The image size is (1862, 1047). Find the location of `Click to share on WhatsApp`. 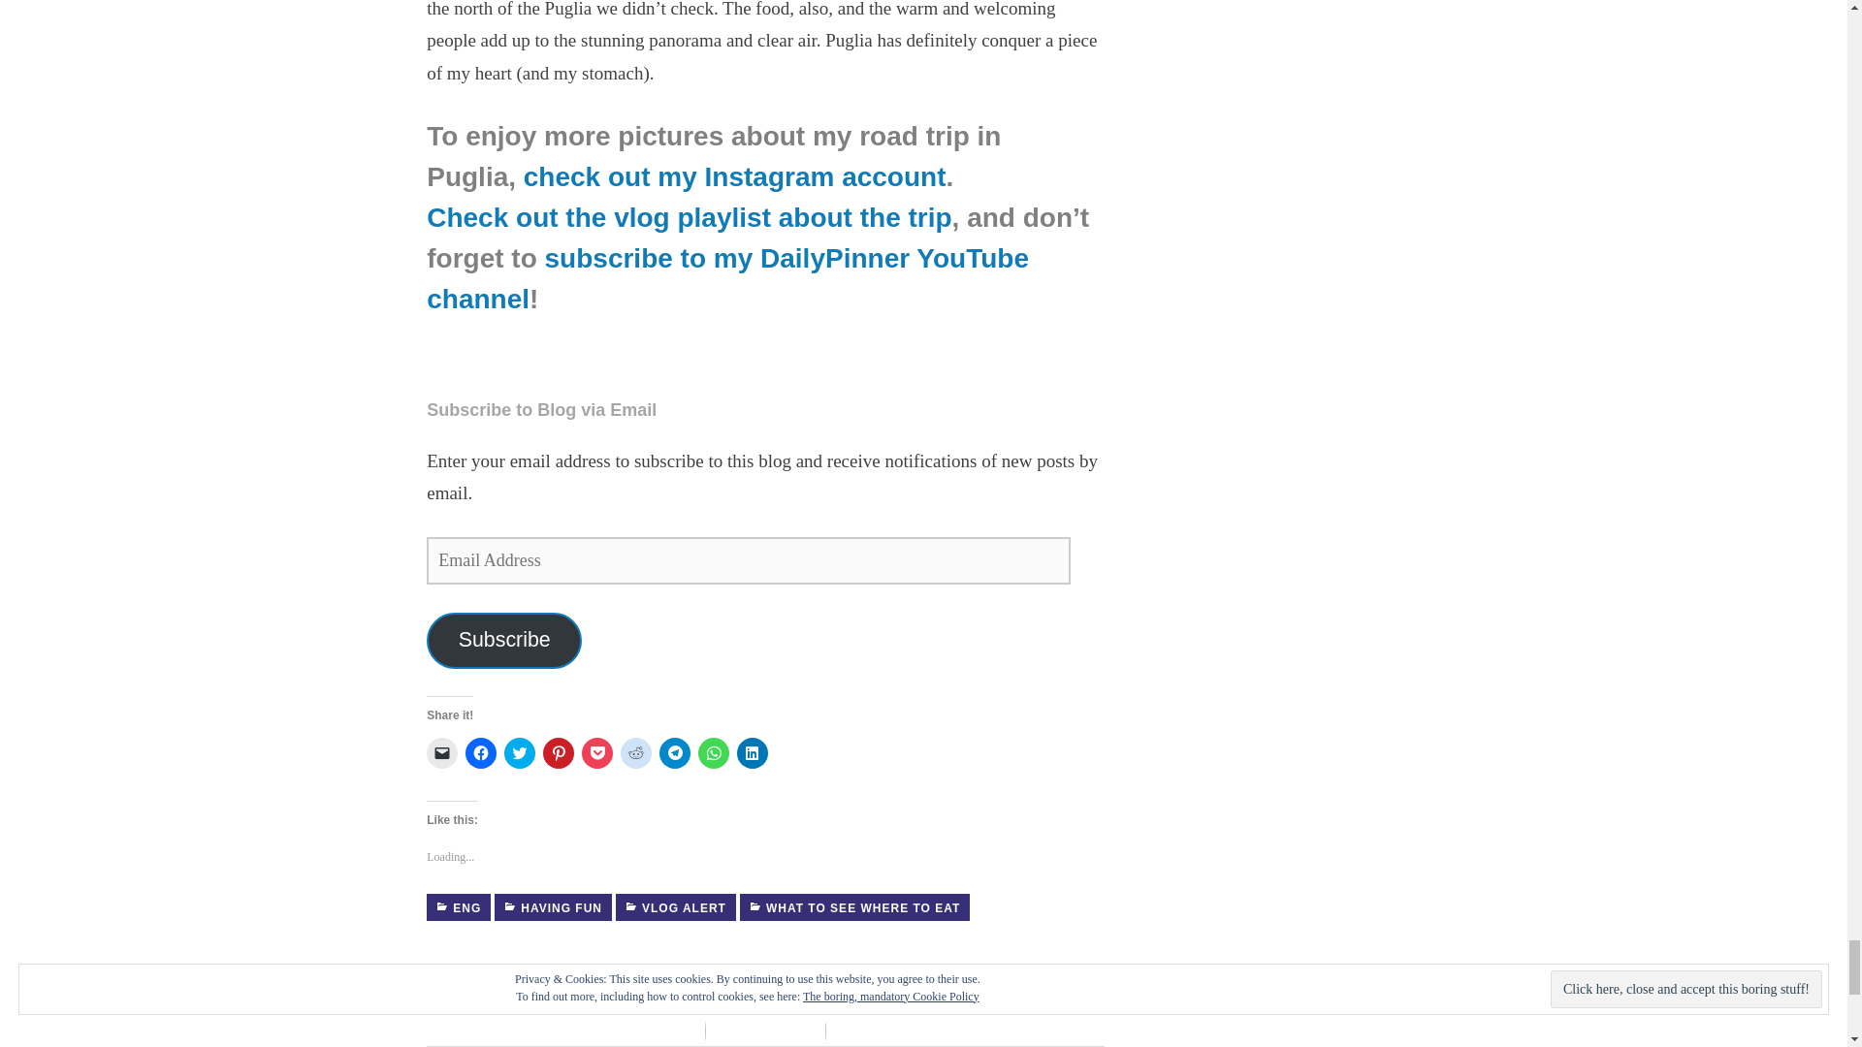

Click to share on WhatsApp is located at coordinates (714, 752).